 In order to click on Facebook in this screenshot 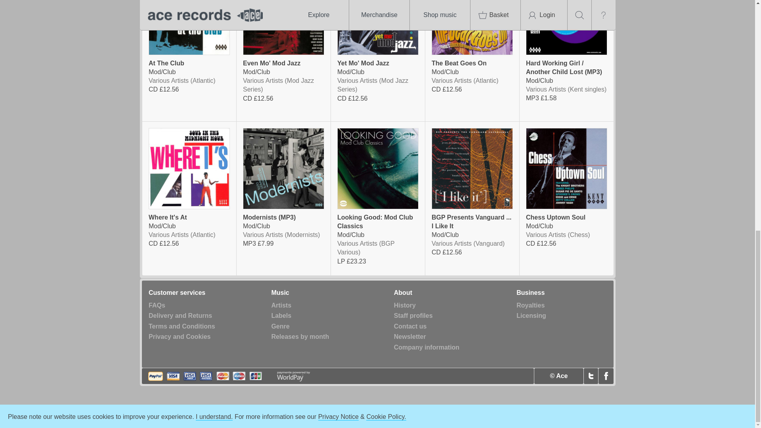, I will do `click(606, 376)`.